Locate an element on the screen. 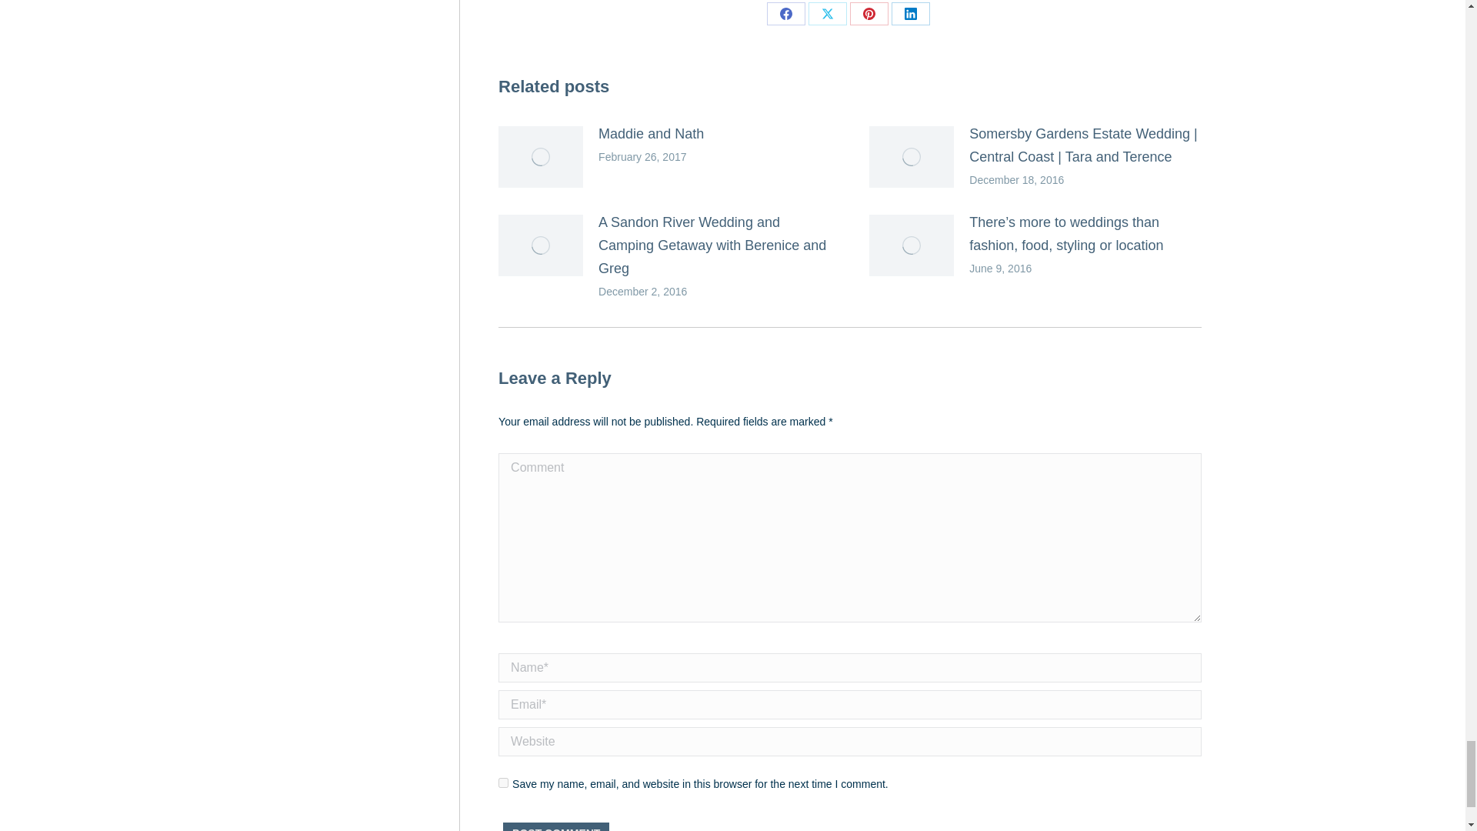 This screenshot has height=831, width=1477. Share on LinkedIn is located at coordinates (911, 14).